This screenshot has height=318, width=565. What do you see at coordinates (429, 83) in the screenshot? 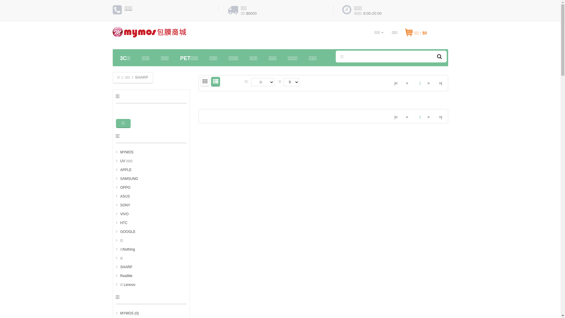
I see `>` at bounding box center [429, 83].